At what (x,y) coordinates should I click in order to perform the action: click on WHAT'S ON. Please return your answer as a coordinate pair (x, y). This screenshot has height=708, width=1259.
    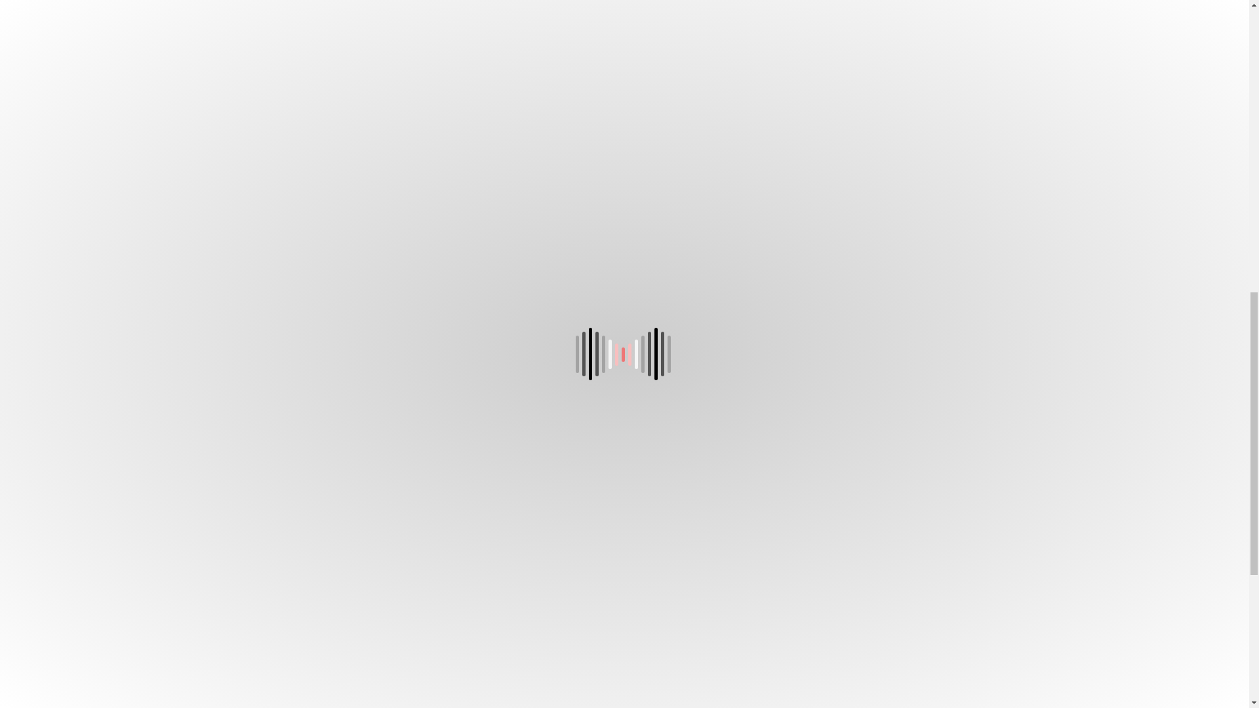
    Looking at the image, I should click on (375, 553).